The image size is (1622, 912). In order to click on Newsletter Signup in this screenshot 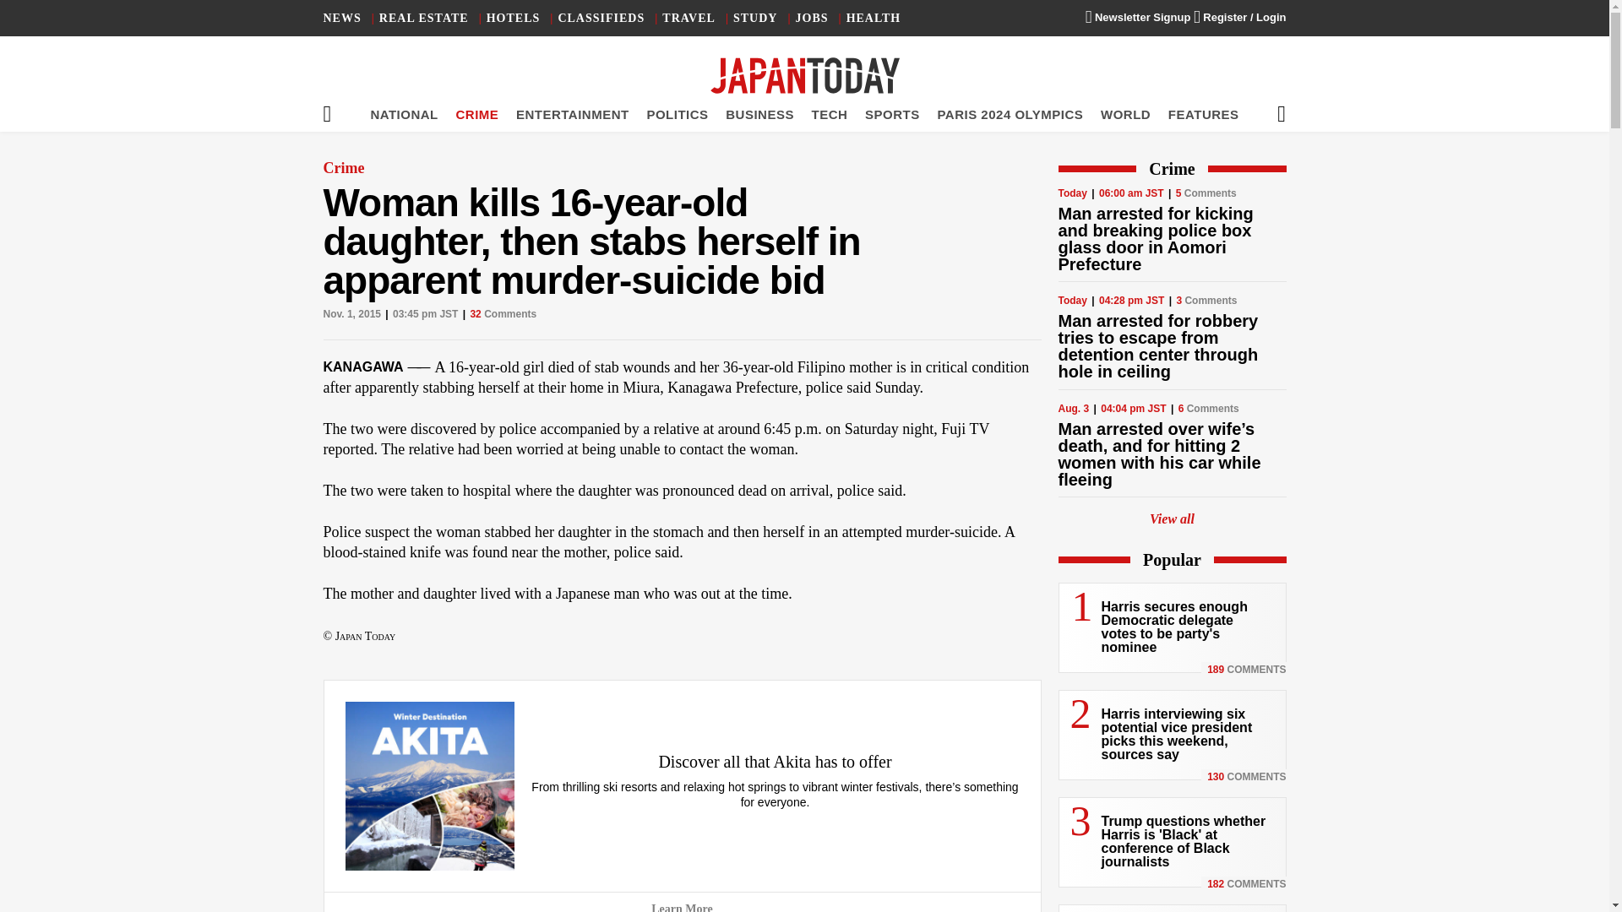, I will do `click(1137, 17)`.